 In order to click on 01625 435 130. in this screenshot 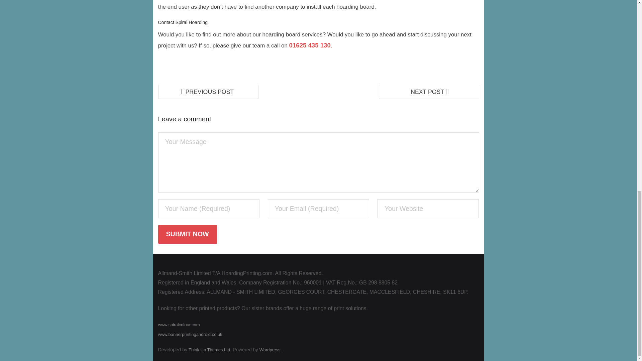, I will do `click(311, 45)`.